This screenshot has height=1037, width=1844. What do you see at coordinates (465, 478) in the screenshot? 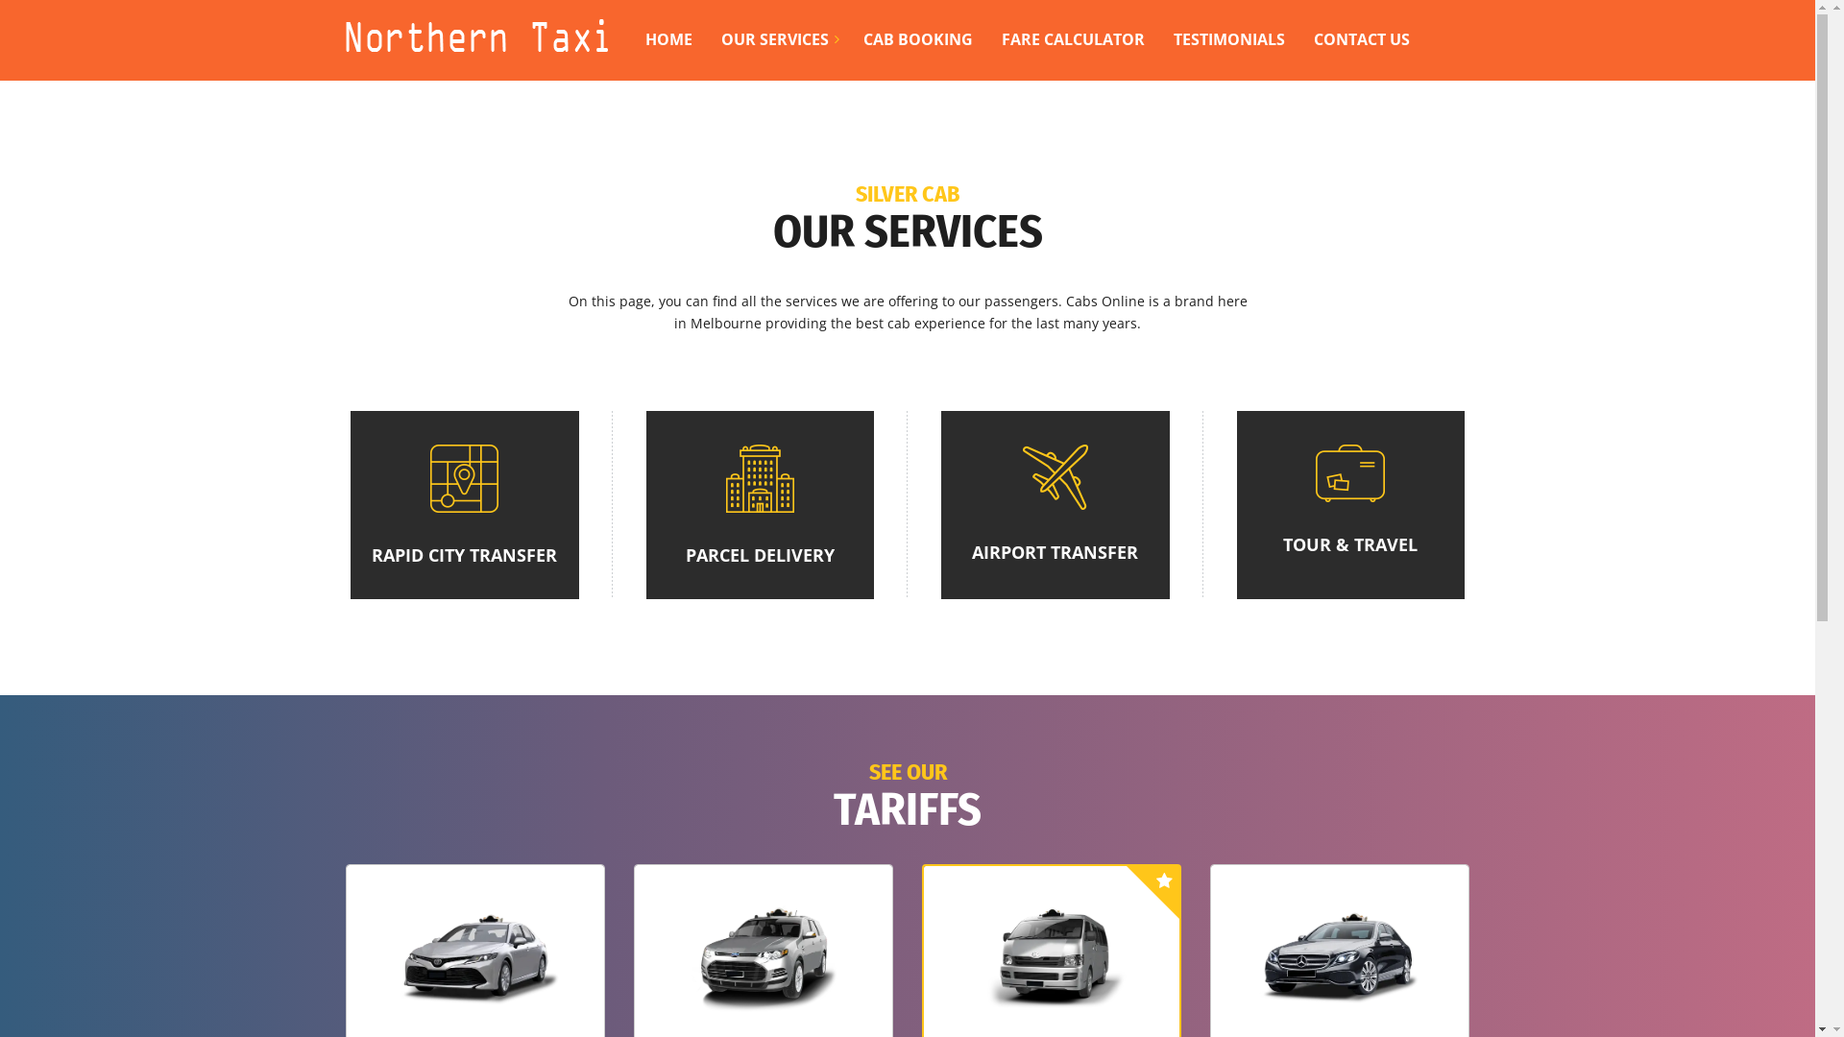
I see `_services-1` at bounding box center [465, 478].